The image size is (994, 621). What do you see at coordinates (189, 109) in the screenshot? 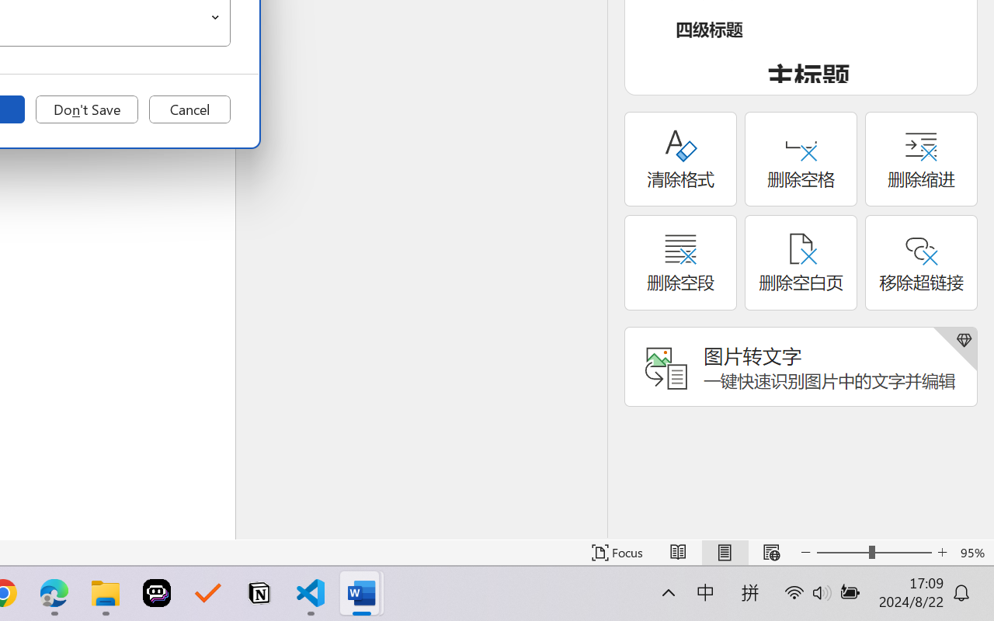
I see `Cancel` at bounding box center [189, 109].